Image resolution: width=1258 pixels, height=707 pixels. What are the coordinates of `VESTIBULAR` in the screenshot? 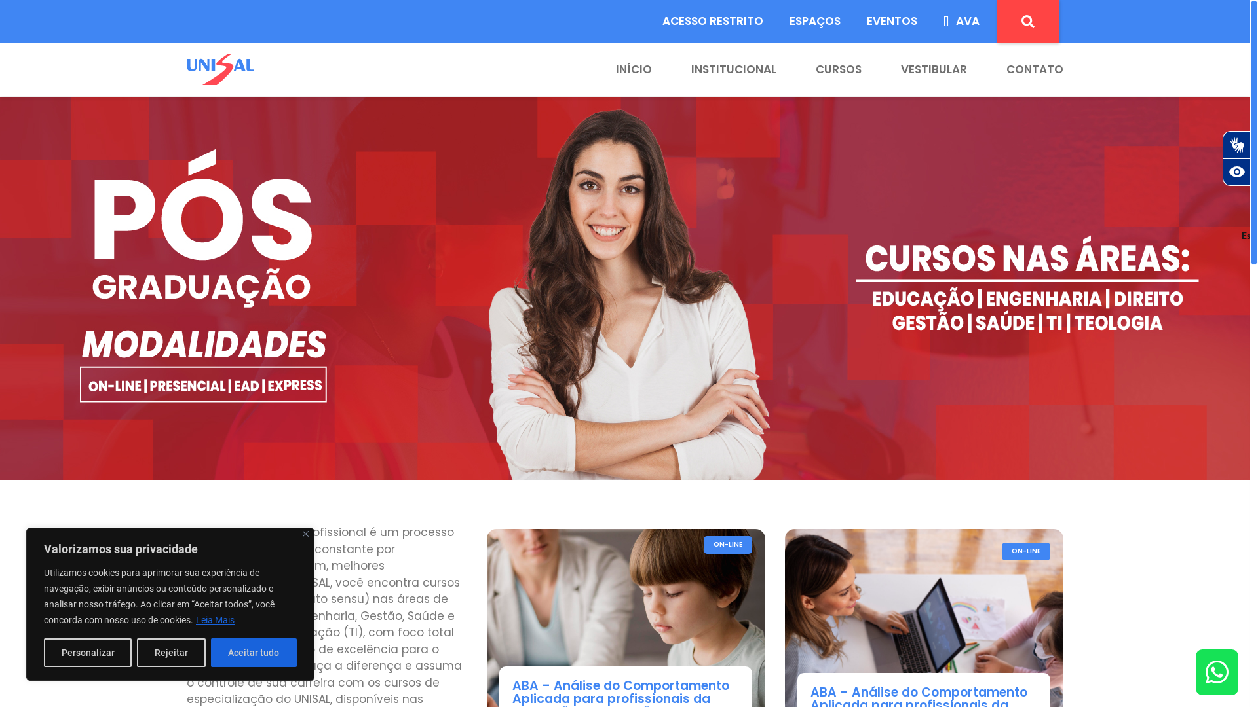 It's located at (915, 70).